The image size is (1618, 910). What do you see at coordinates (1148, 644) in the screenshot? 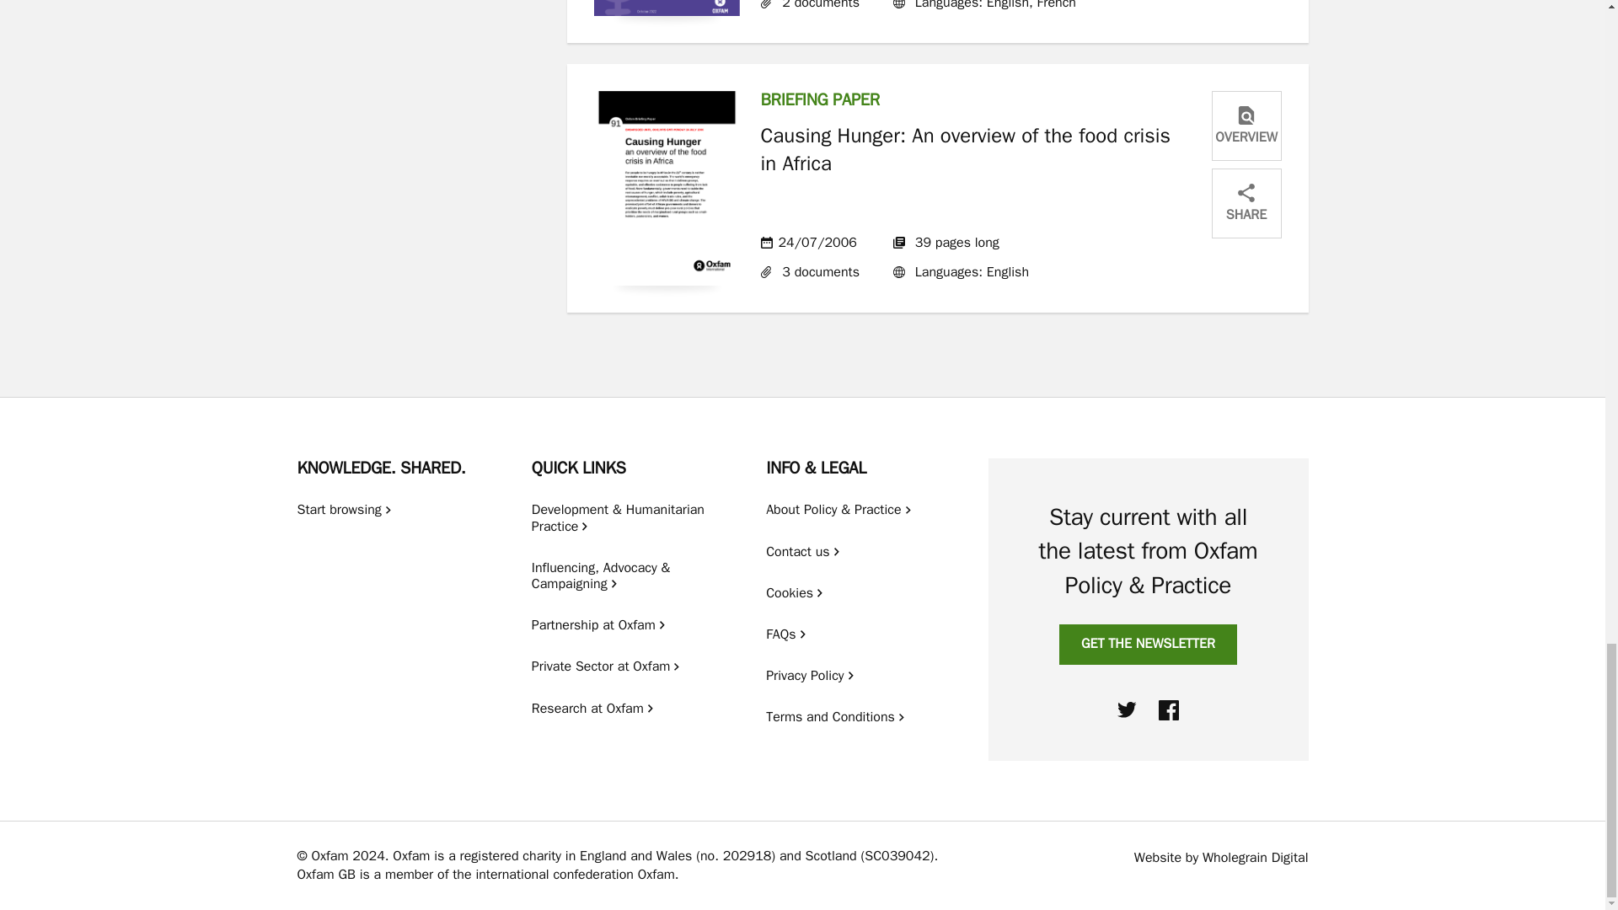
I see `Get the newsletter` at bounding box center [1148, 644].